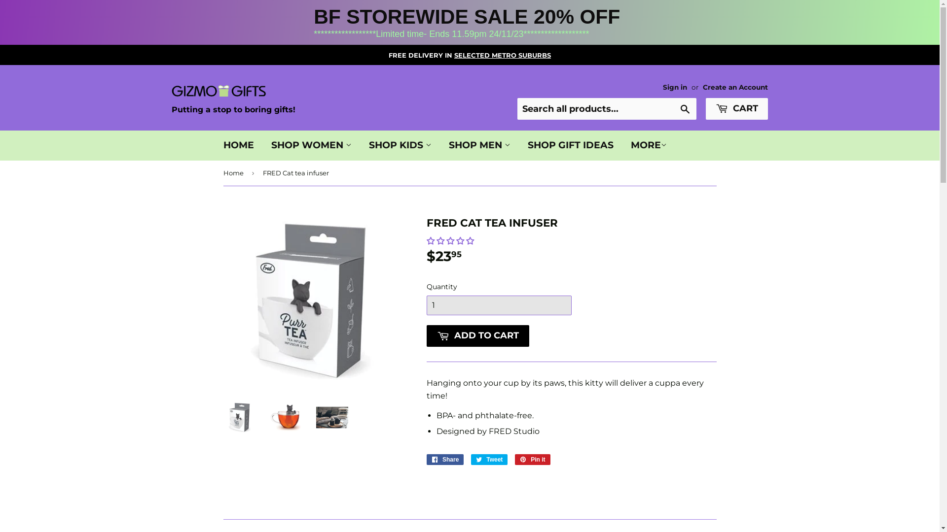  I want to click on Search, so click(686, 109).